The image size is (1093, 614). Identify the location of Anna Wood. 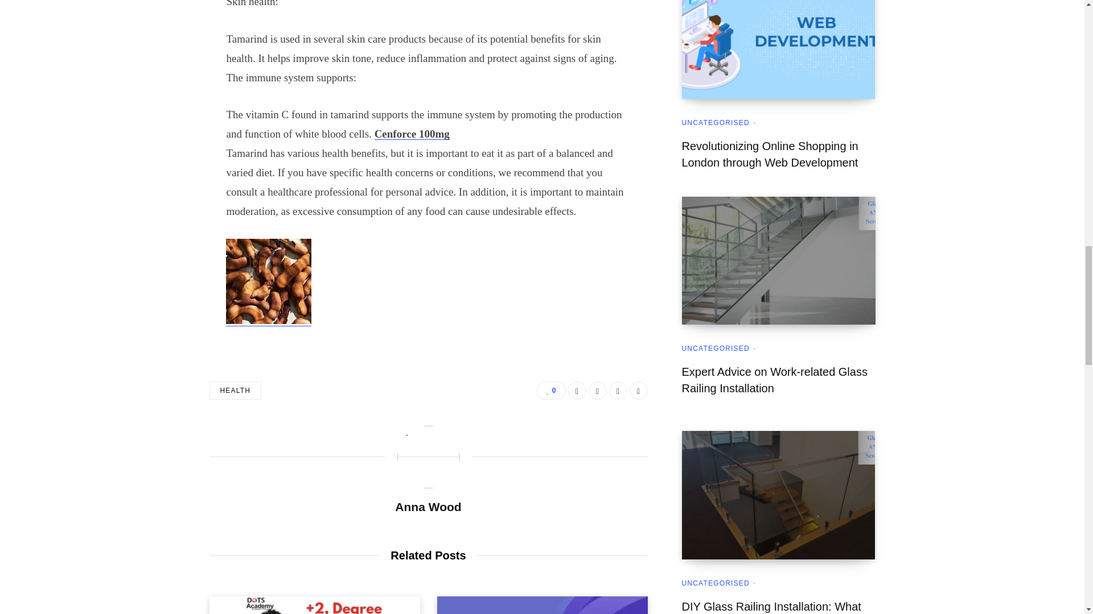
(428, 507).